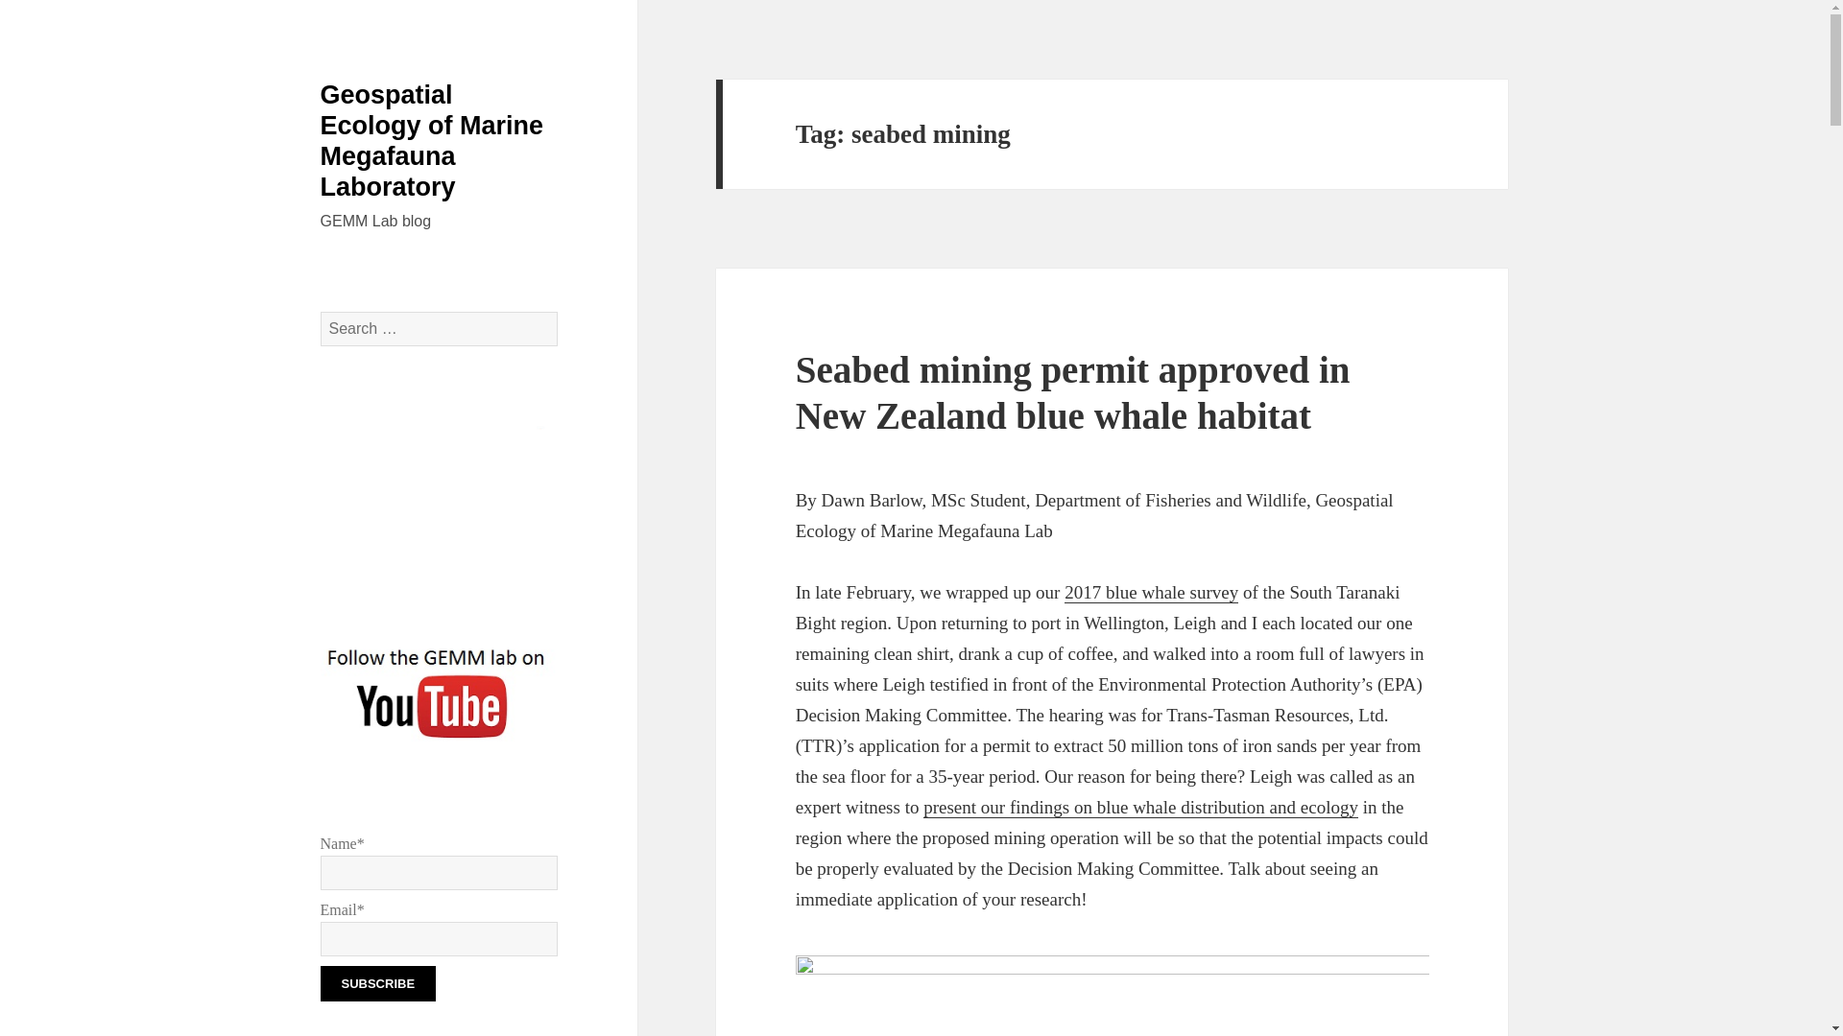 This screenshot has height=1036, width=1843. I want to click on Geospatial Ecology of Marine Megafauna Laboratory, so click(432, 140).